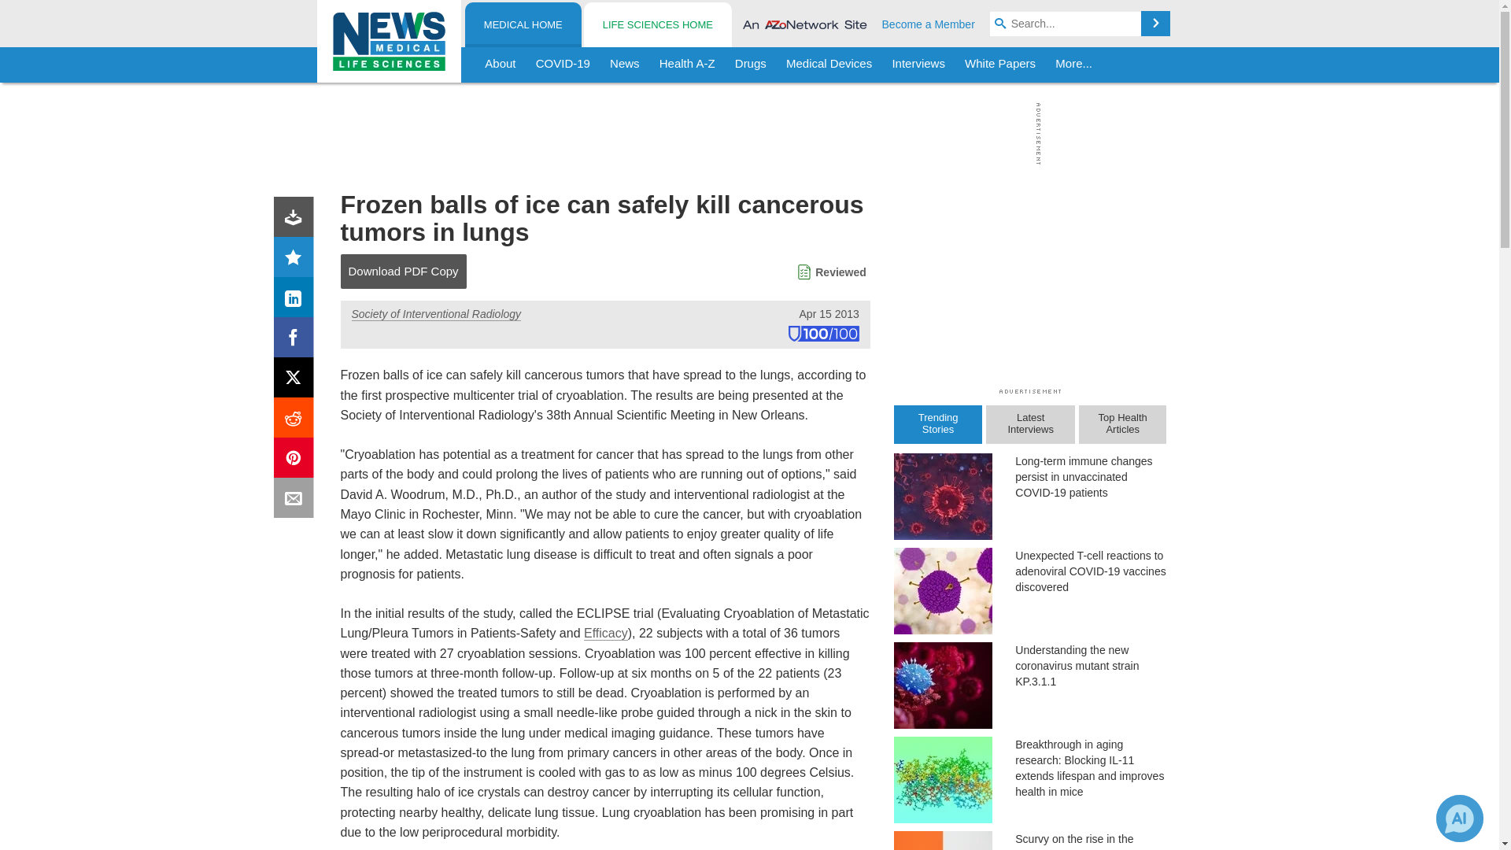 This screenshot has width=1511, height=850. Describe the element at coordinates (297, 501) in the screenshot. I see `Email` at that location.